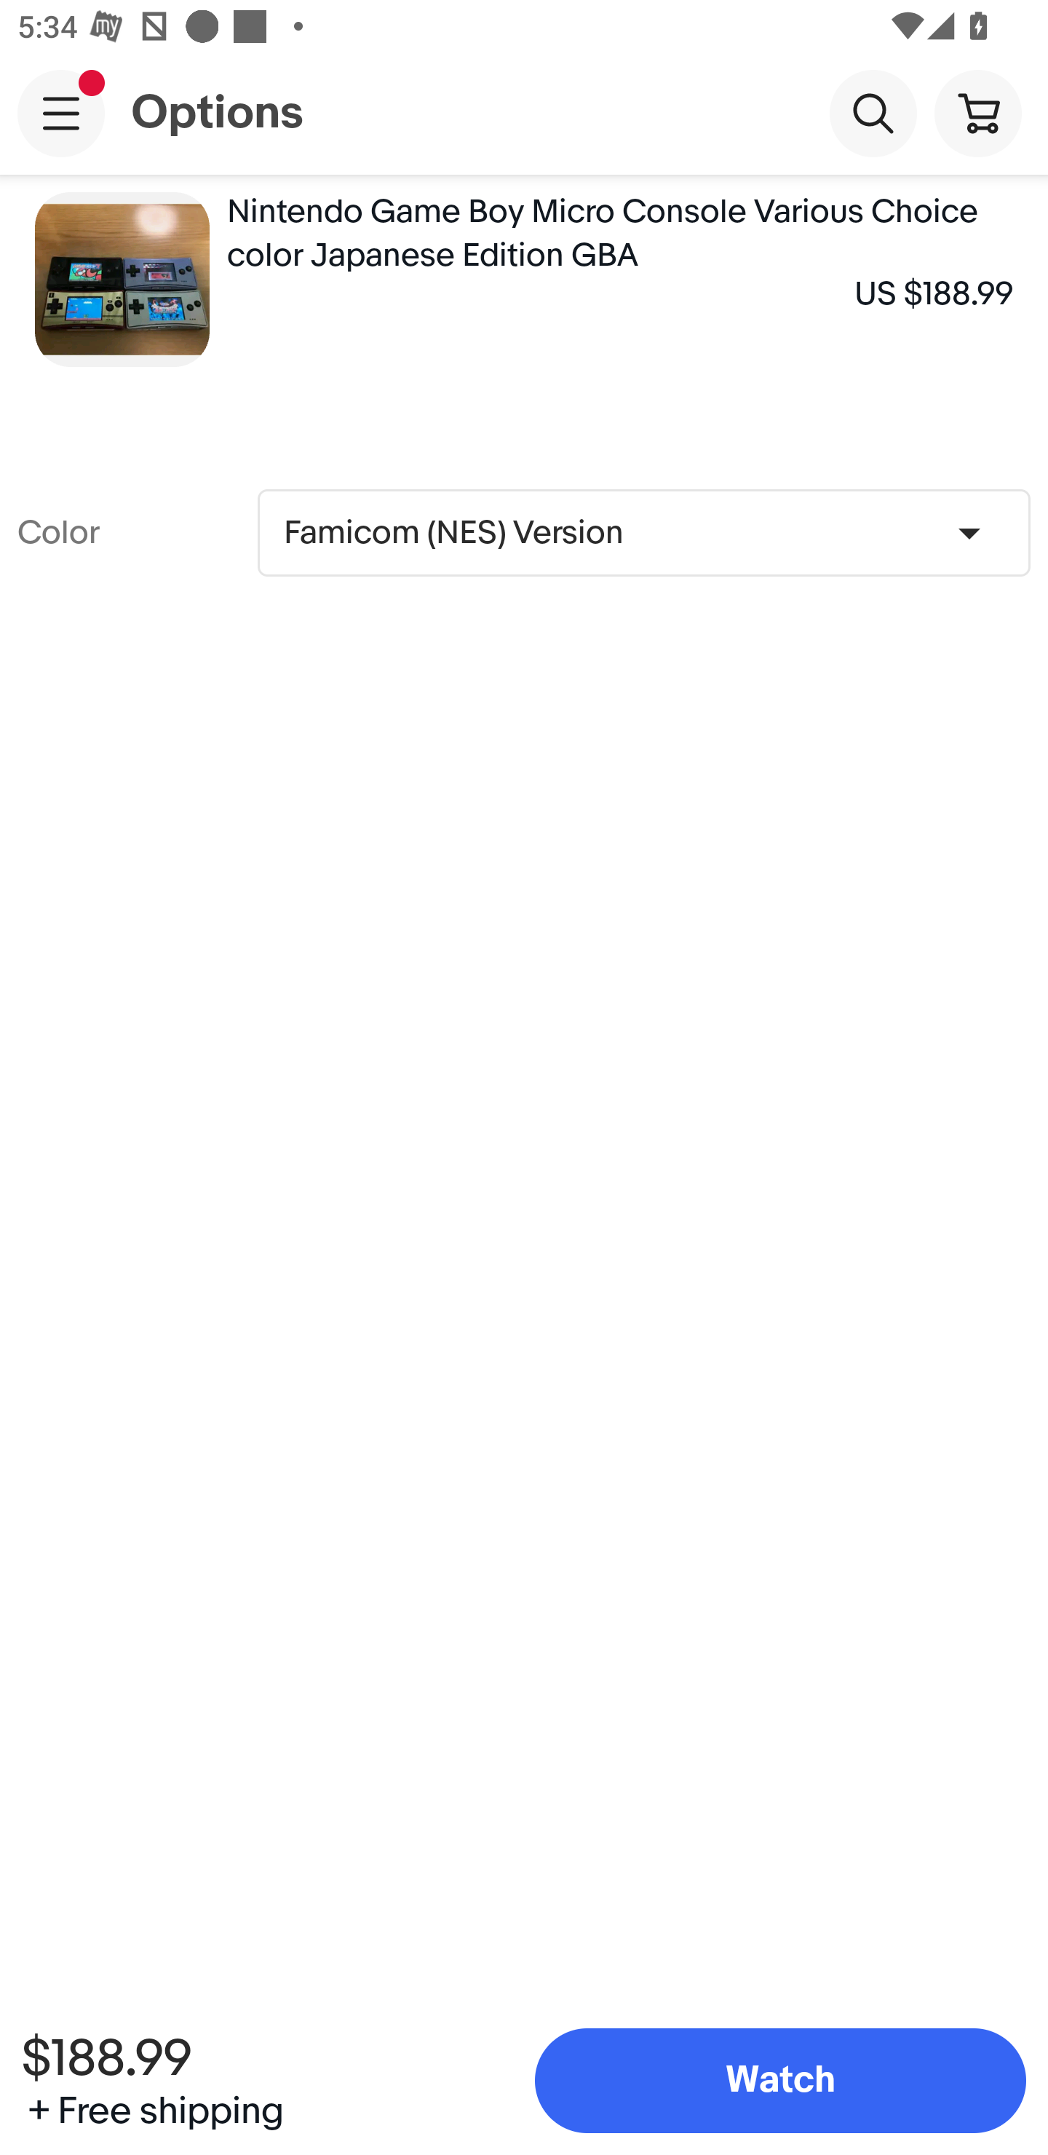 The image size is (1048, 2155). What do you see at coordinates (873, 112) in the screenshot?
I see `Search` at bounding box center [873, 112].